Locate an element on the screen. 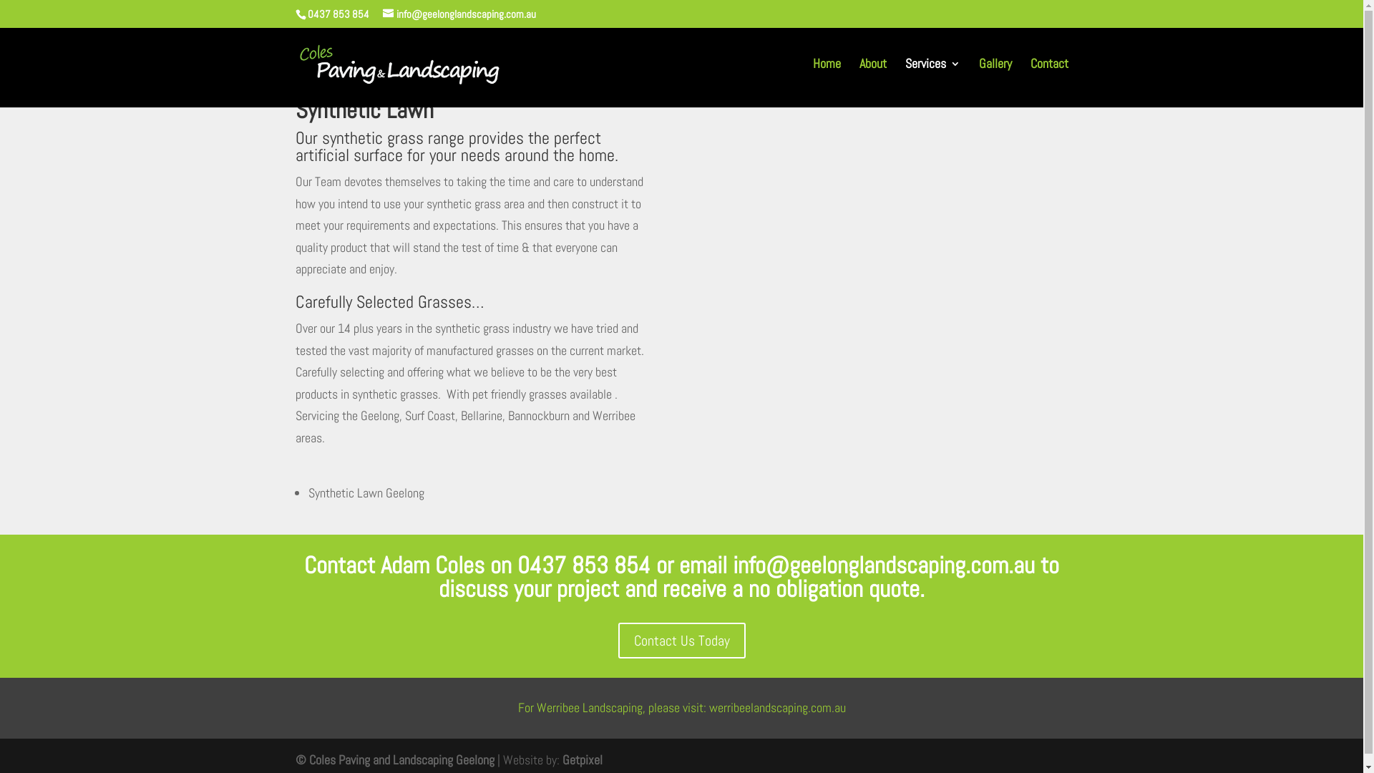 The width and height of the screenshot is (1374, 773). Getpixel is located at coordinates (583, 760).